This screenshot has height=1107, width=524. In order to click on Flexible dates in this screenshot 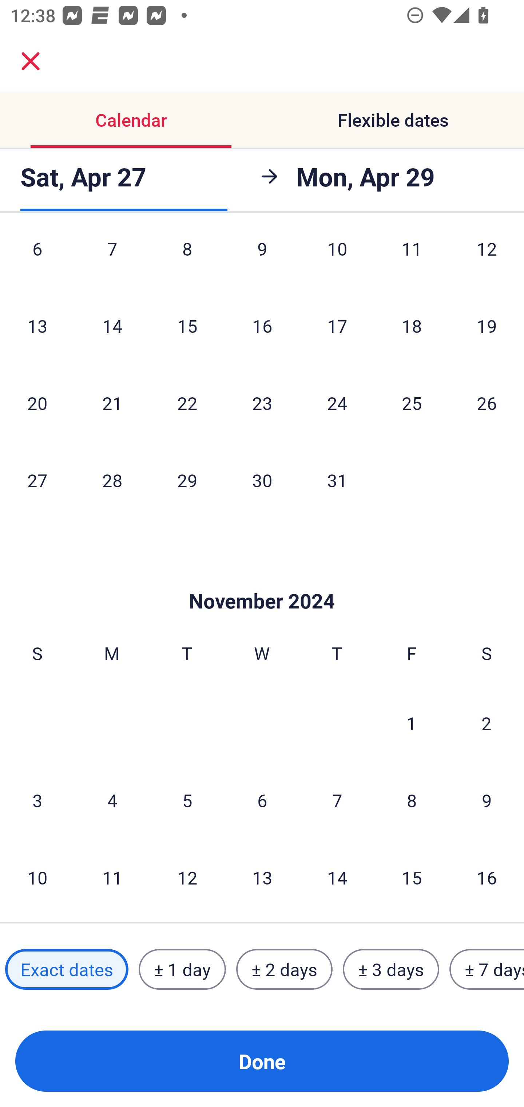, I will do `click(393, 120)`.